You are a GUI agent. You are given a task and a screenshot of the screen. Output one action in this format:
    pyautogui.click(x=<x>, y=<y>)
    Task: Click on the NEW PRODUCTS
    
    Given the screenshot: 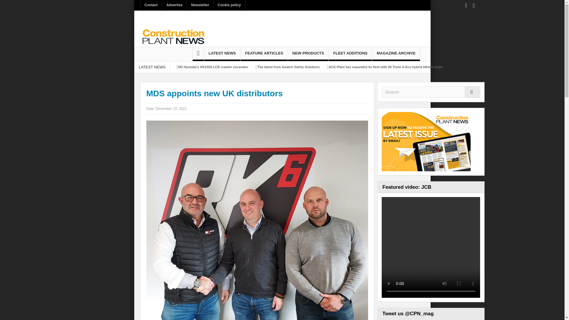 What is the action you would take?
    pyautogui.click(x=308, y=54)
    